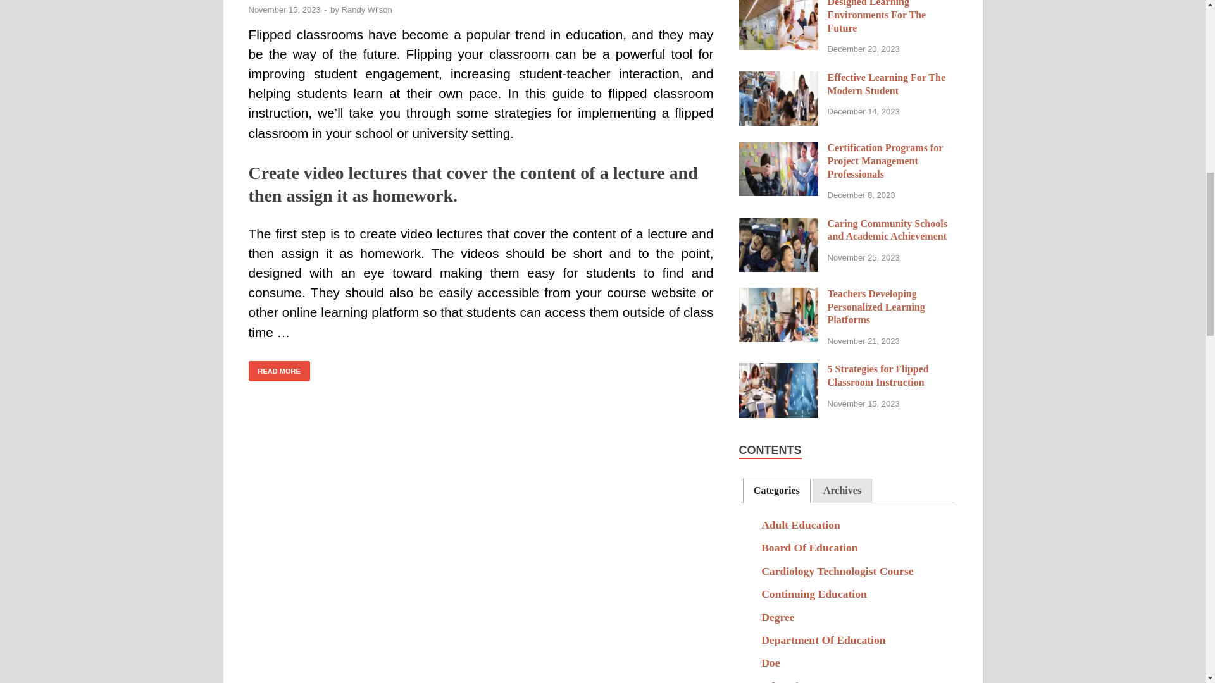 This screenshot has width=1215, height=683. What do you see at coordinates (778, 78) in the screenshot?
I see `Effective Learning For The Modern Student` at bounding box center [778, 78].